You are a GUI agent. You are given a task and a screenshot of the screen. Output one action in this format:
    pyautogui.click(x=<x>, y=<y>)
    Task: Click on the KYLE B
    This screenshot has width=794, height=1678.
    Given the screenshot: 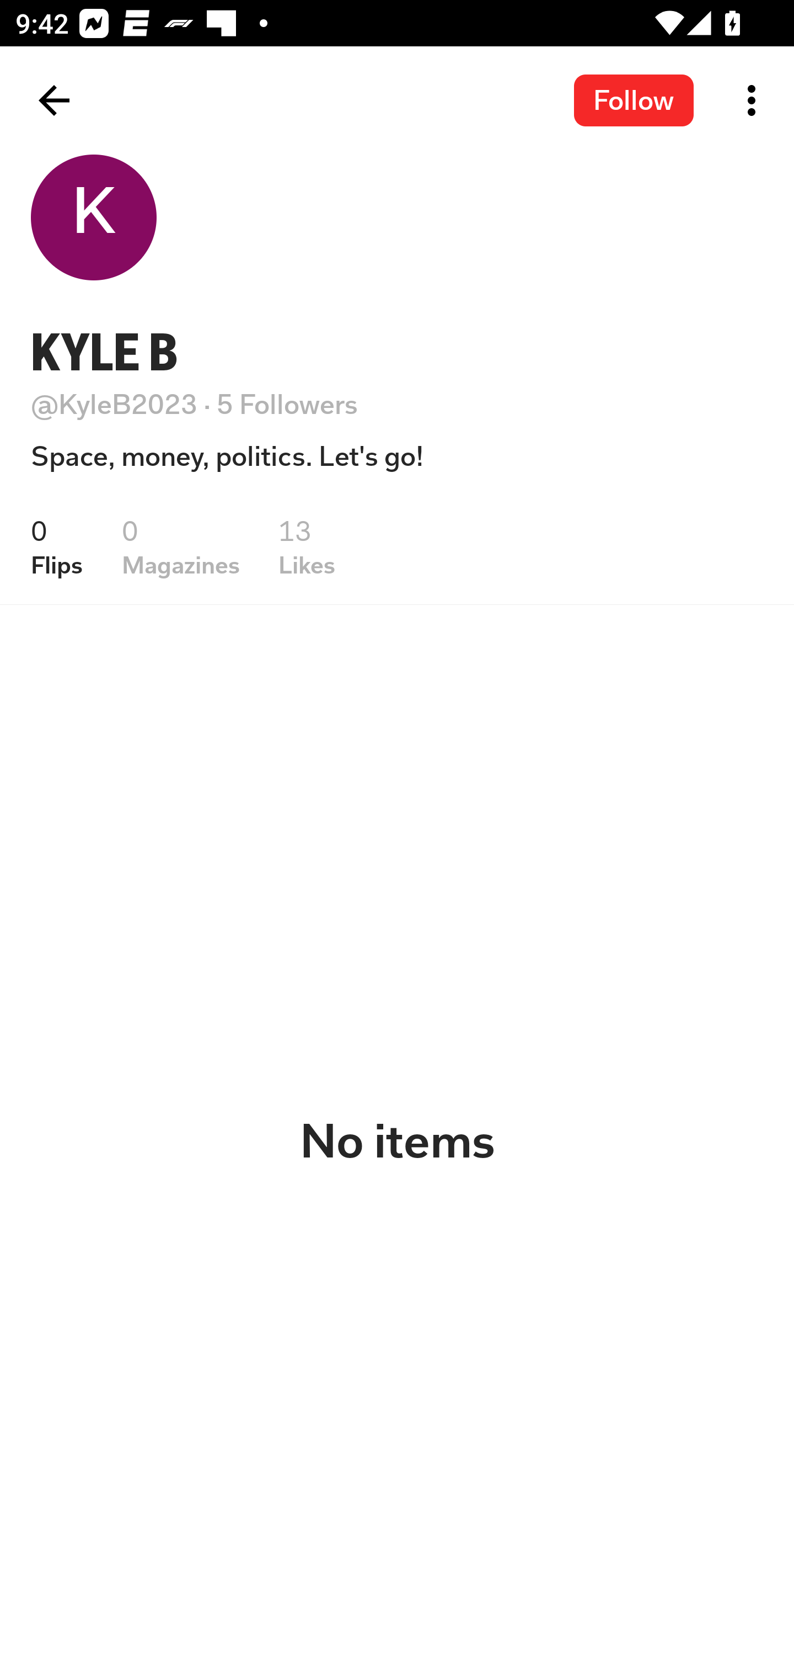 What is the action you would take?
    pyautogui.click(x=104, y=352)
    